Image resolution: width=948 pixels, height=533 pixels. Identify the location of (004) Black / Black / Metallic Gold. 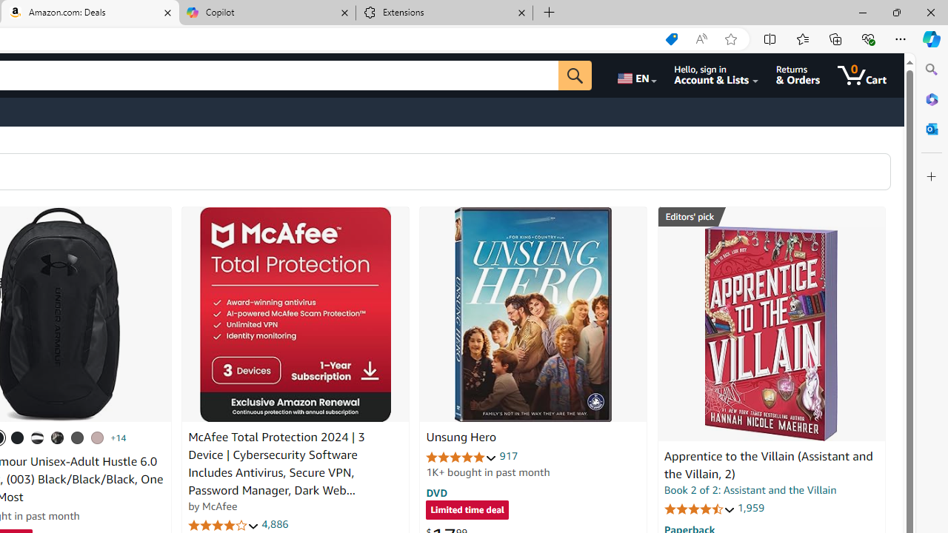
(58, 438).